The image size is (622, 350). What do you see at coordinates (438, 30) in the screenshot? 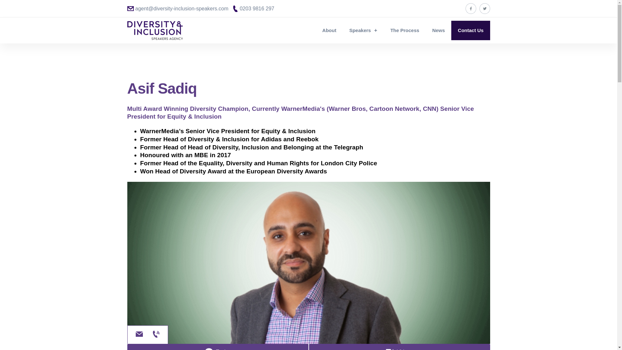
I see `News` at bounding box center [438, 30].